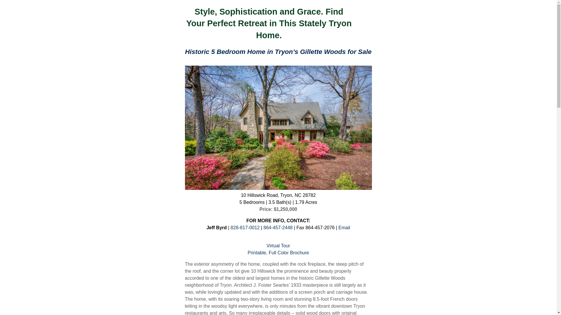  I want to click on 828-817-0012, so click(245, 228).